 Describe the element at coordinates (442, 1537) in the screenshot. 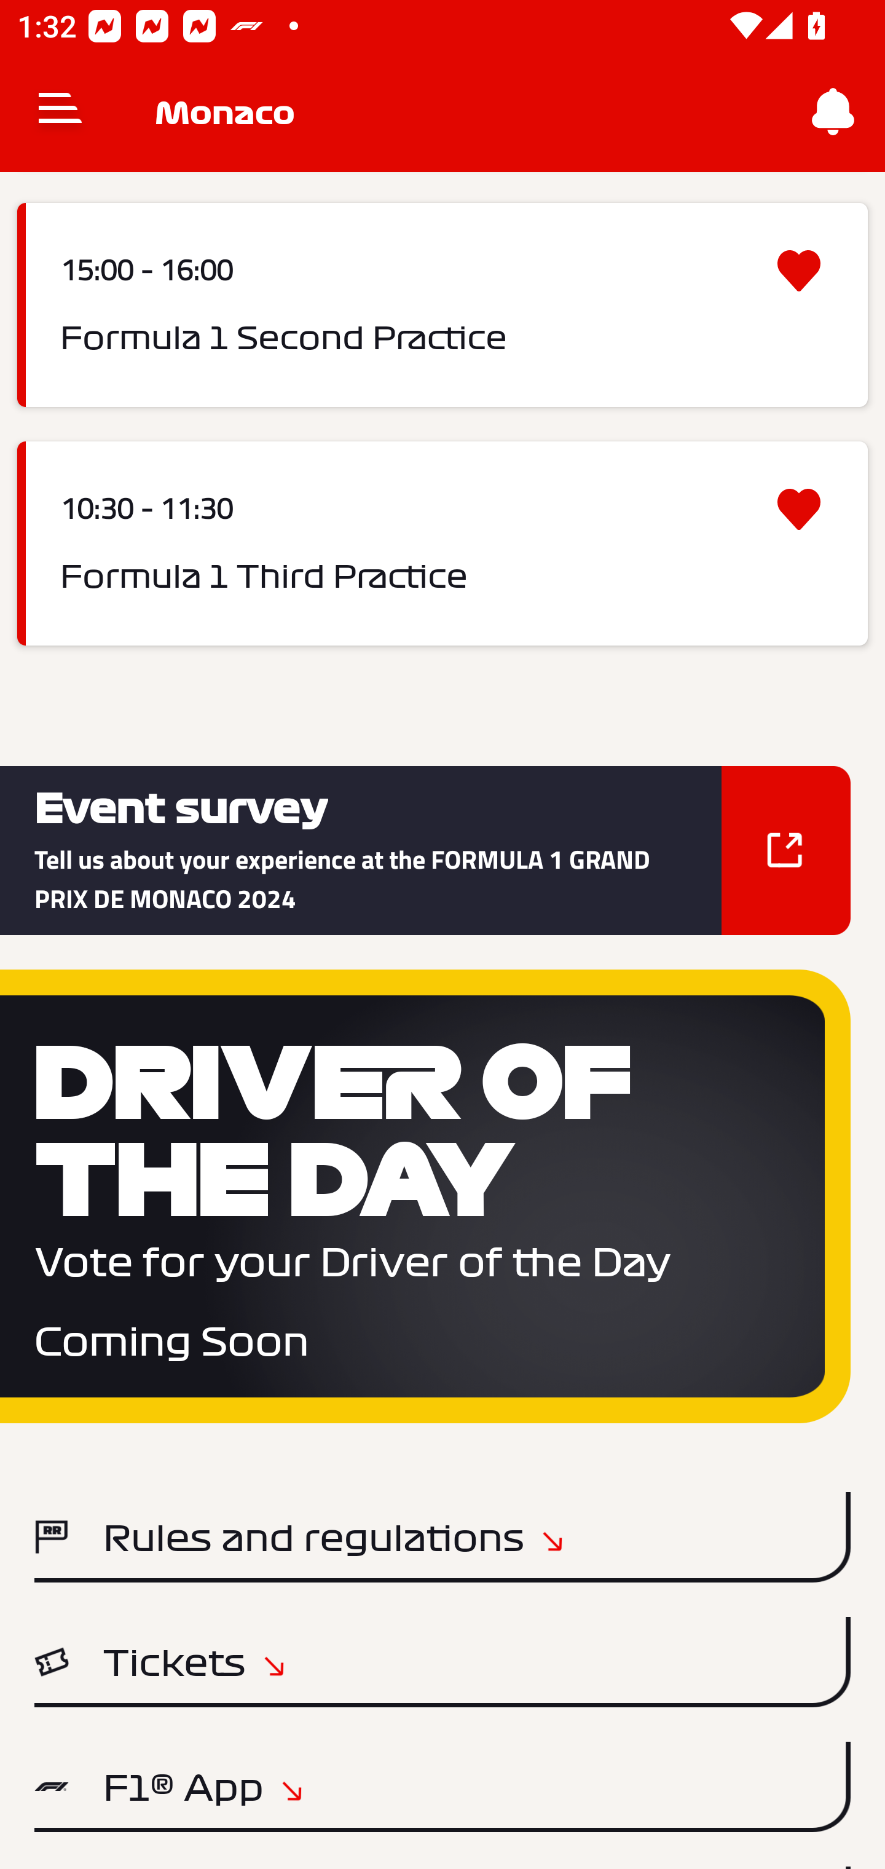

I see `Rules and regulations` at that location.